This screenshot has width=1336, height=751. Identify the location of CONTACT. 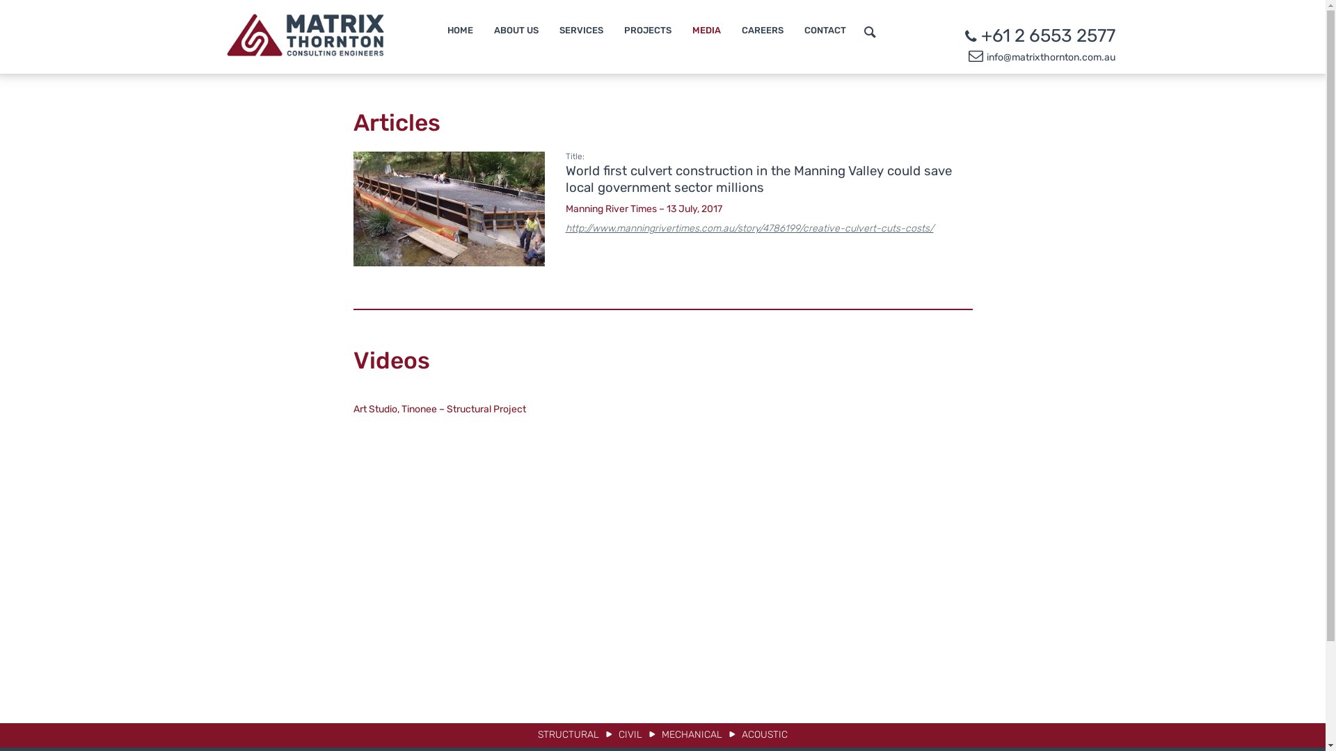
(825, 31).